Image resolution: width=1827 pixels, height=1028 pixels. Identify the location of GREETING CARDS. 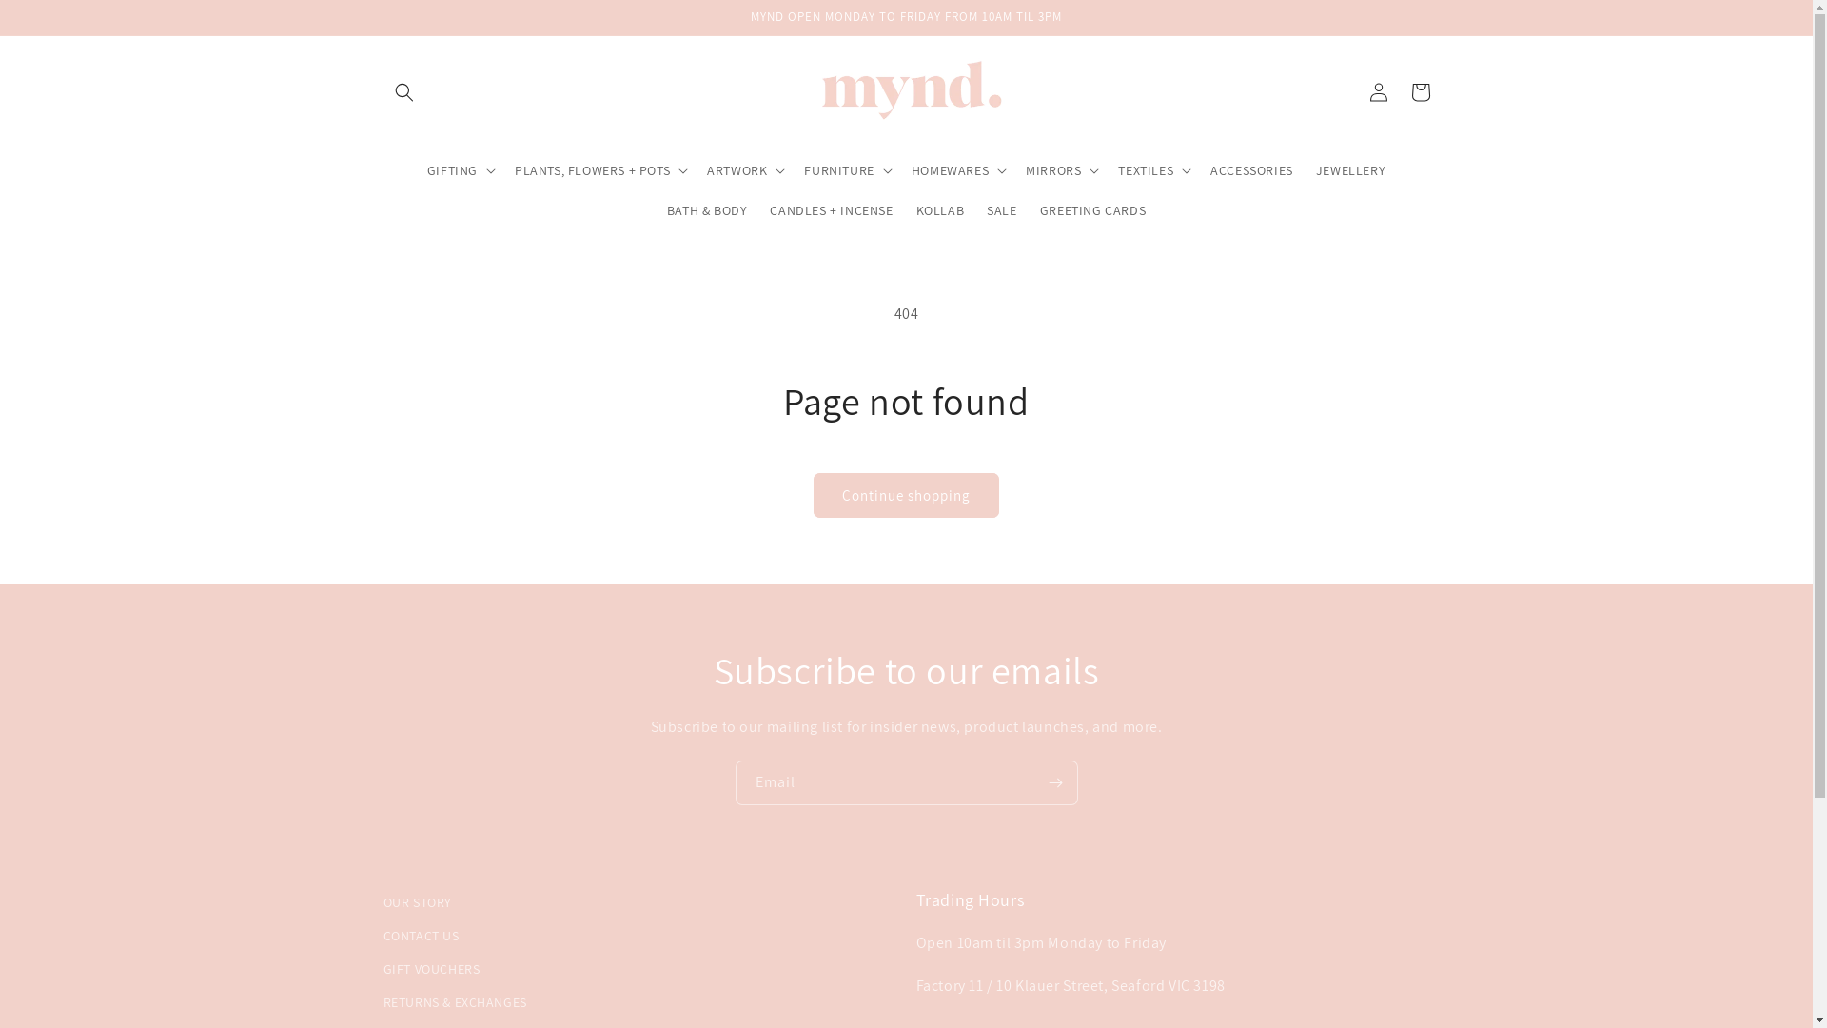
(1092, 210).